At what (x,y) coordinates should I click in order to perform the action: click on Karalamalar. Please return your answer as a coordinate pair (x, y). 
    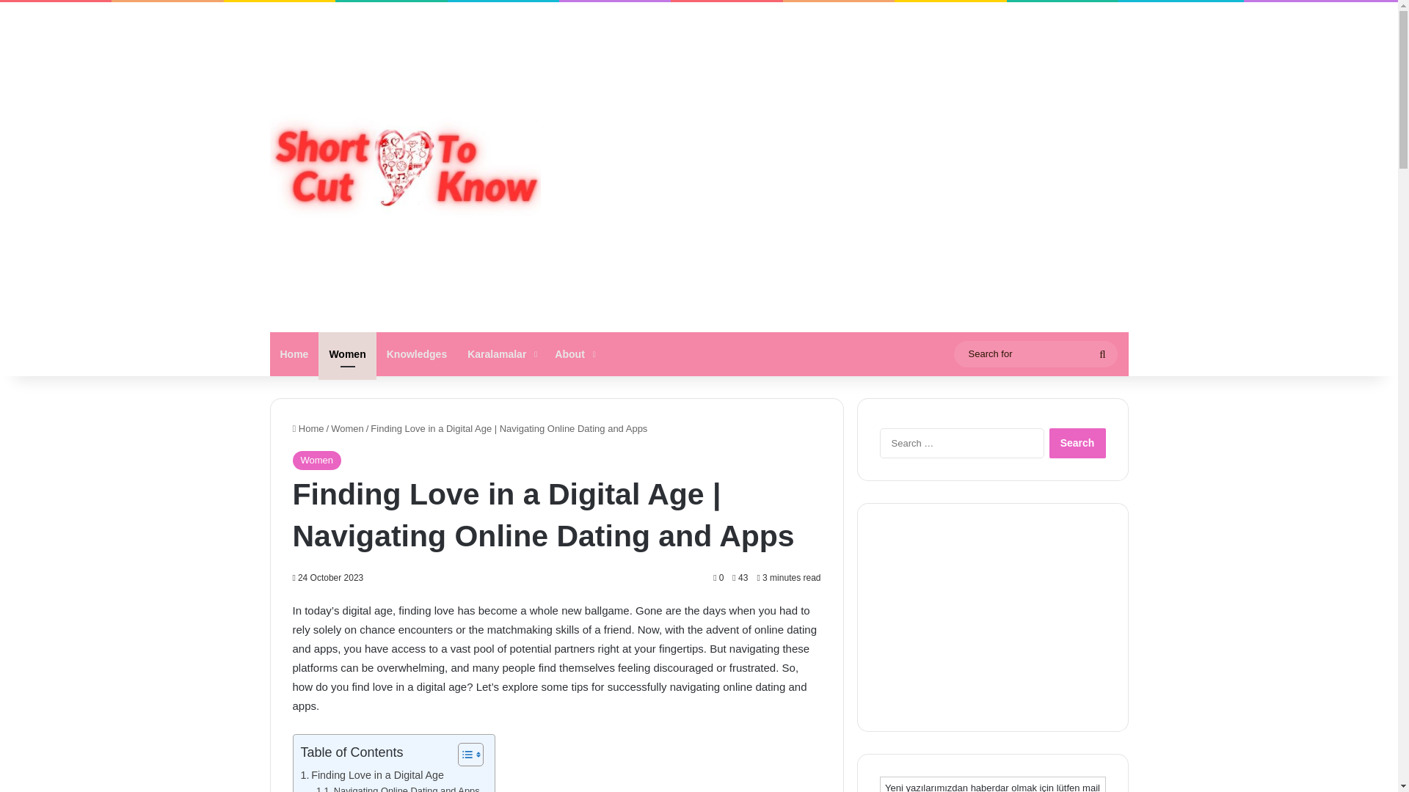
    Looking at the image, I should click on (500, 353).